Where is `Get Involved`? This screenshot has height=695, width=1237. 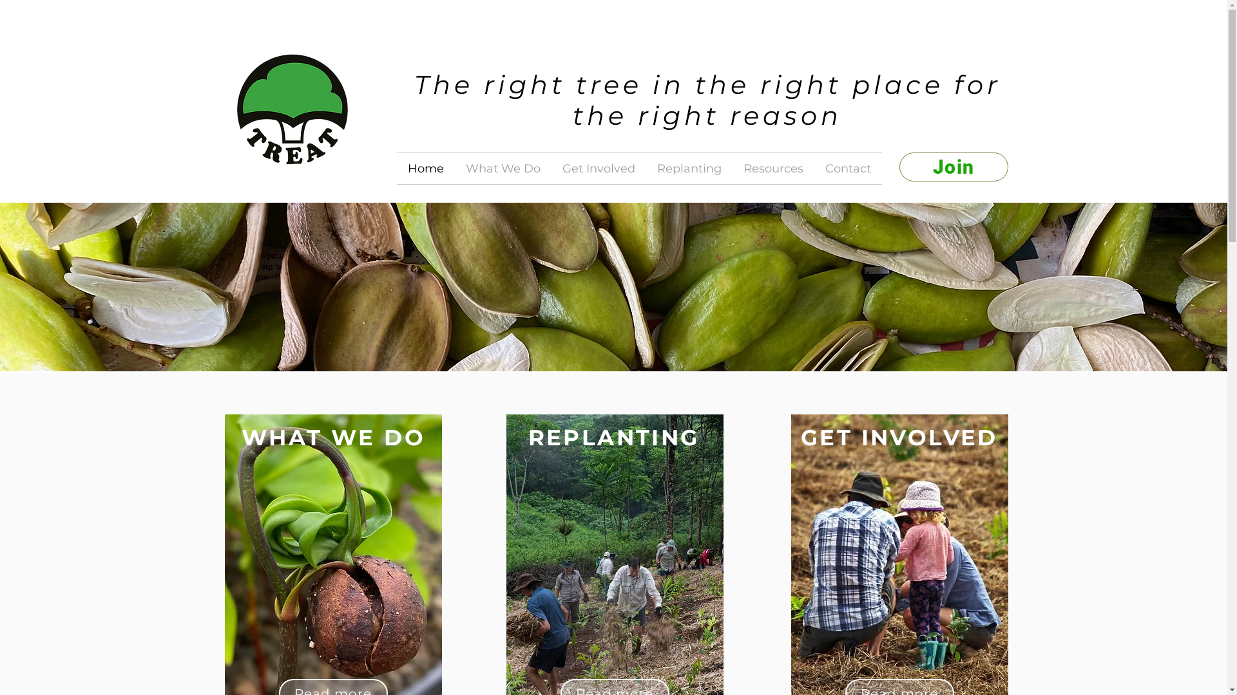 Get Involved is located at coordinates (599, 169).